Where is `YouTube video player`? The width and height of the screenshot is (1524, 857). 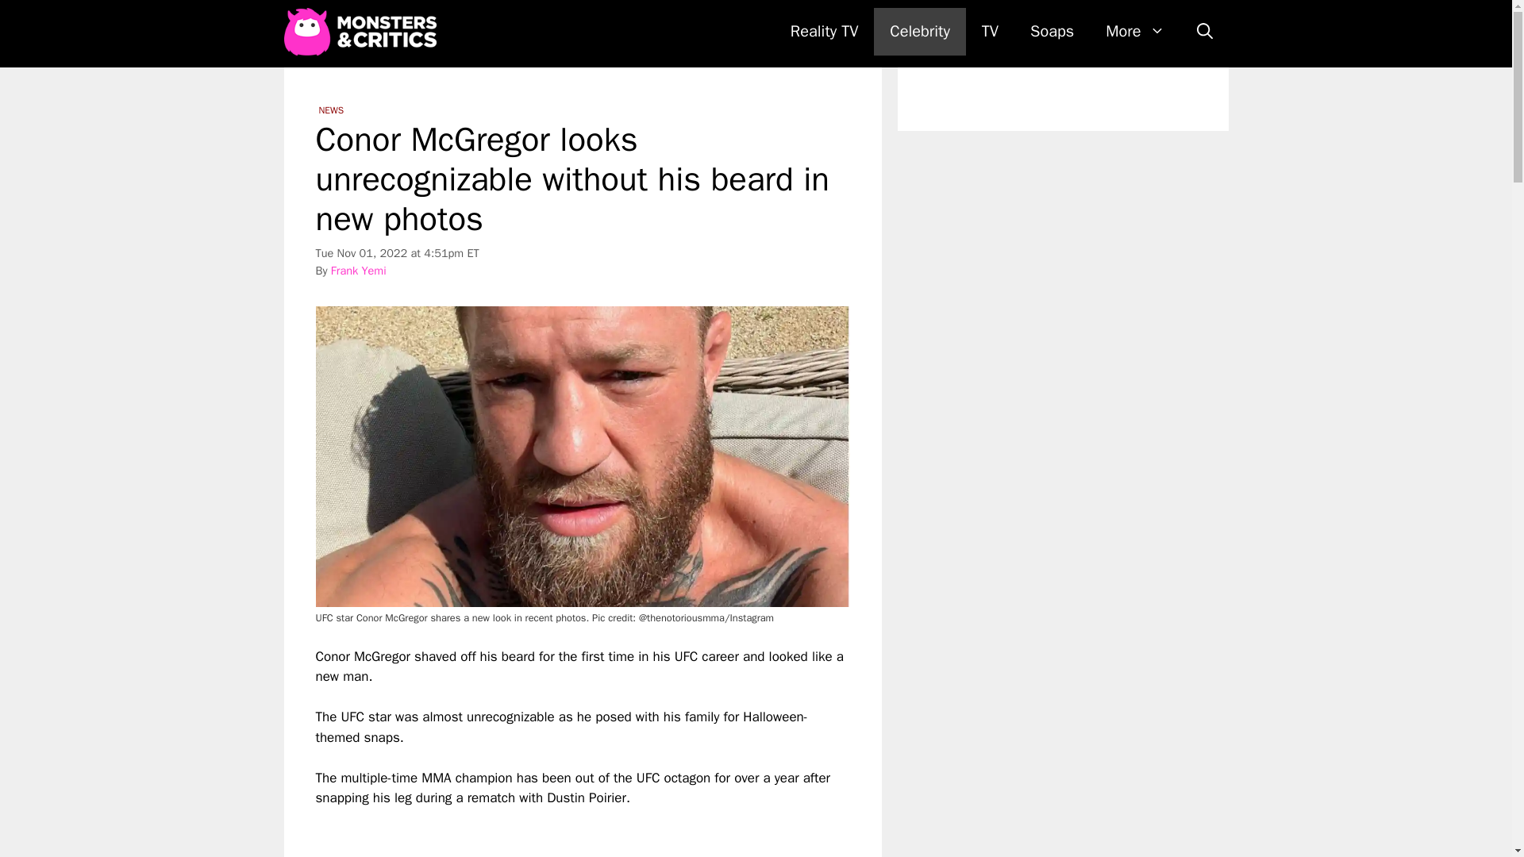
YouTube video player is located at coordinates (538, 833).